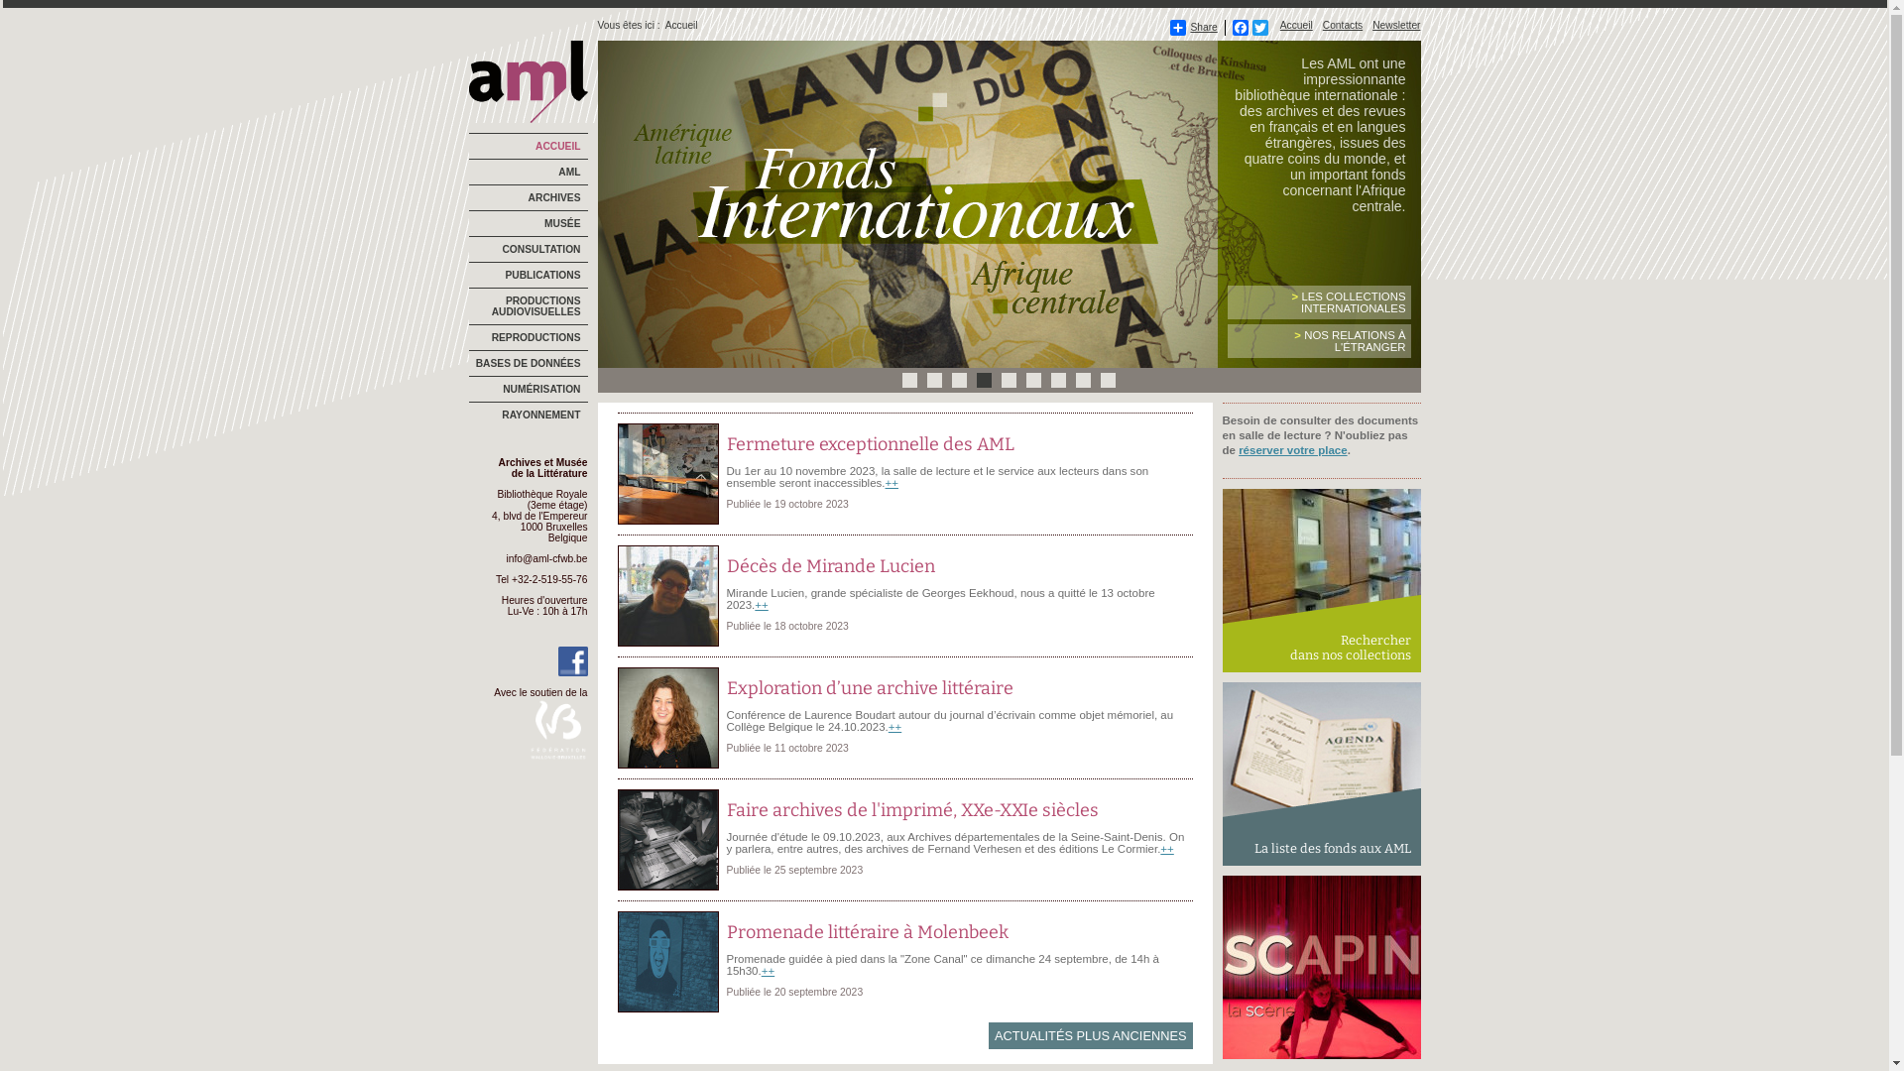 This screenshot has height=1071, width=1904. What do you see at coordinates (528, 305) in the screenshot?
I see `PRODUCTIONS AUDIOVISUELLES` at bounding box center [528, 305].